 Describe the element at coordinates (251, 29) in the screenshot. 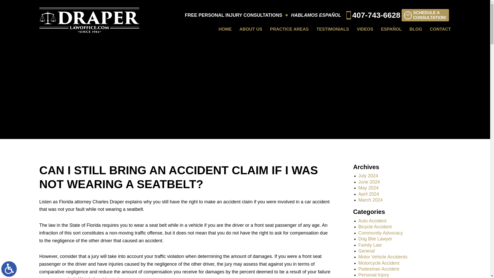

I see `ABOUT US` at that location.